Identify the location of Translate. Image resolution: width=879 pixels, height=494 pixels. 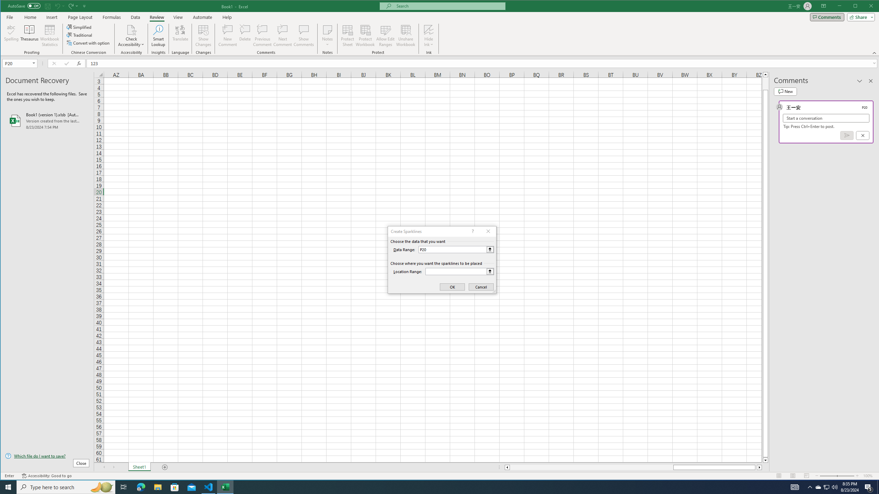
(180, 36).